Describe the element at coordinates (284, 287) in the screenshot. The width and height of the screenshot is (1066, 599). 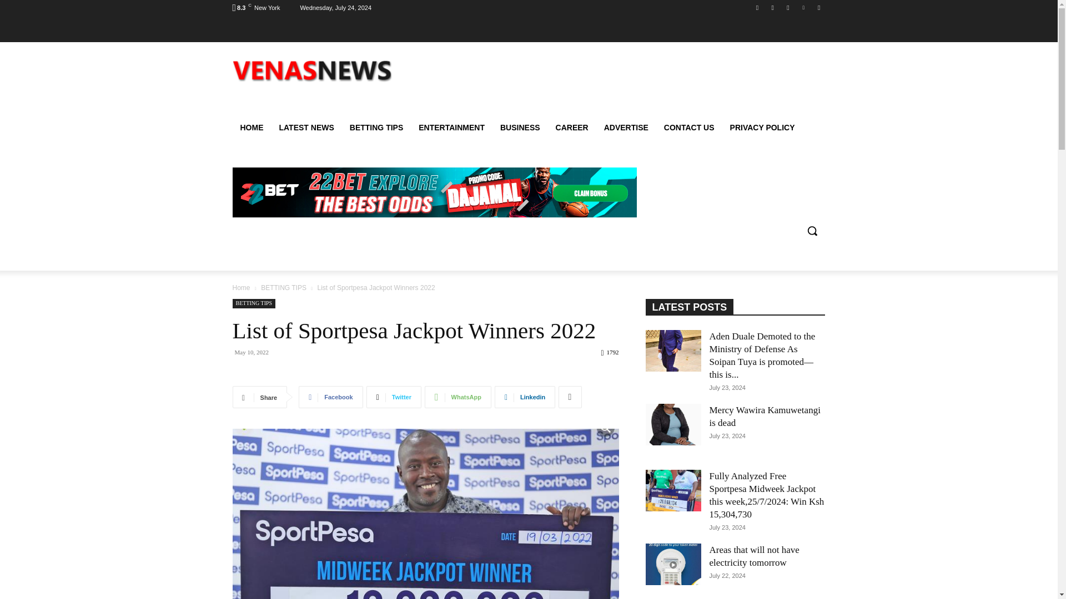
I see `View all posts in BETTING TIPS` at that location.